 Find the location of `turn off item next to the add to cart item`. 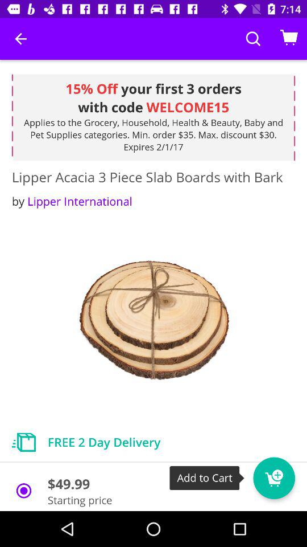

turn off item next to the add to cart item is located at coordinates (274, 478).